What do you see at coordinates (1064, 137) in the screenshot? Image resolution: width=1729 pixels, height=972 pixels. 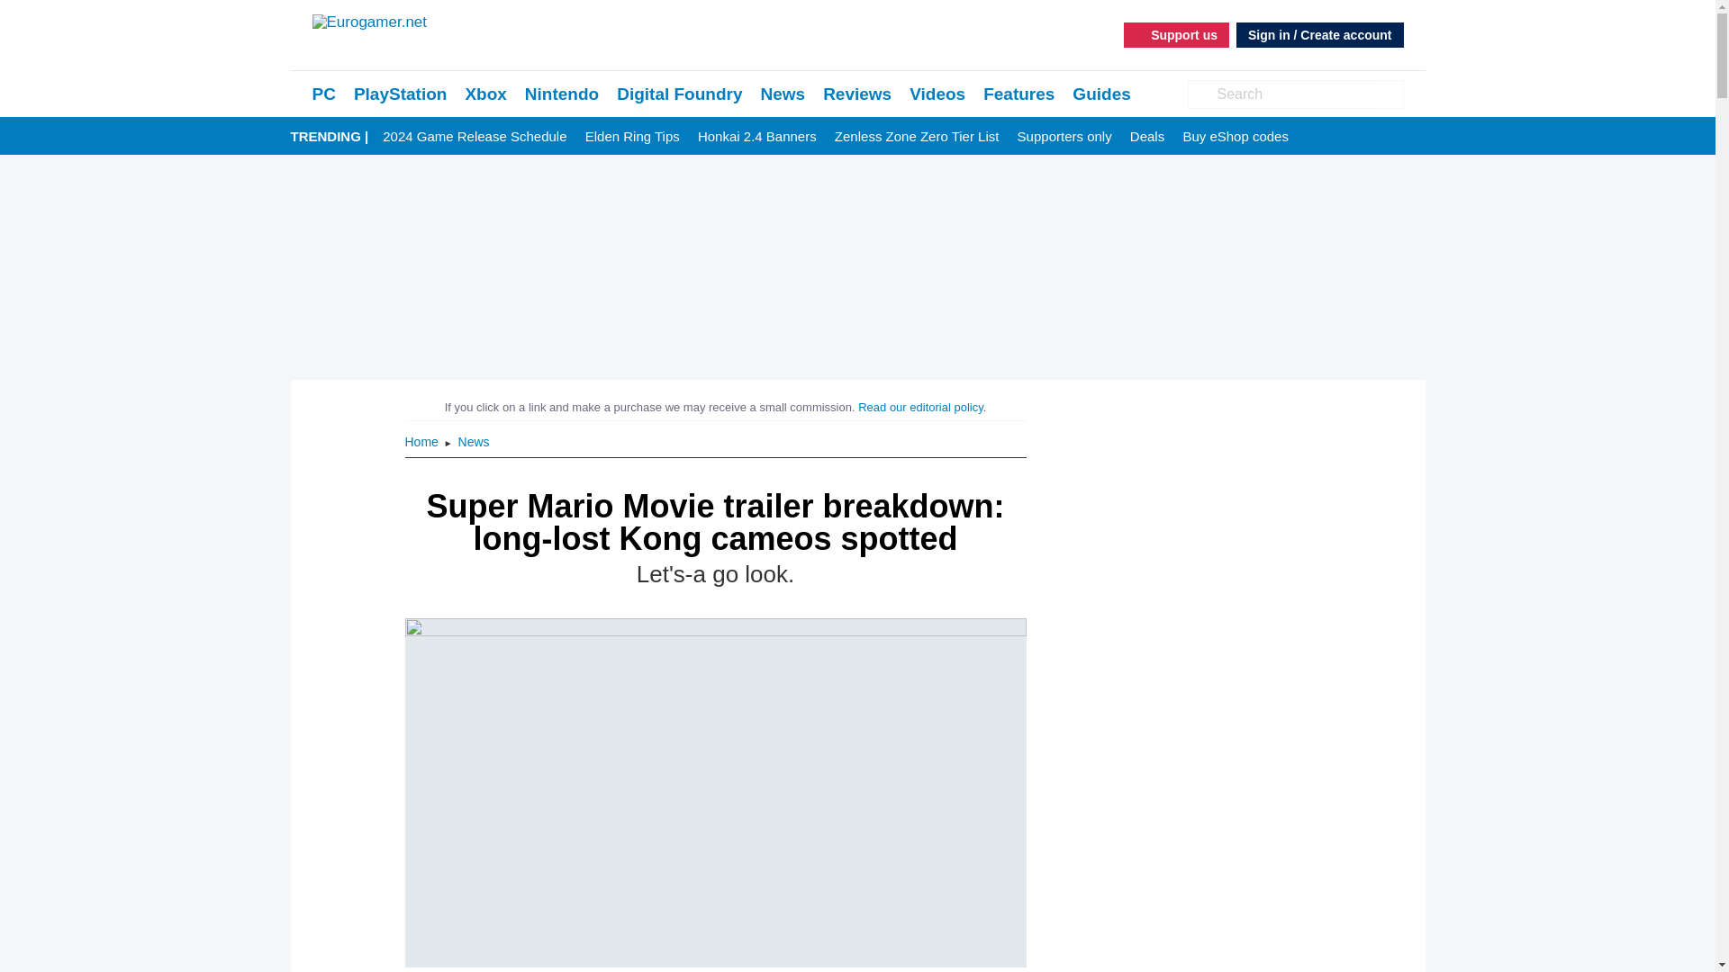 I see `Supporters only` at bounding box center [1064, 137].